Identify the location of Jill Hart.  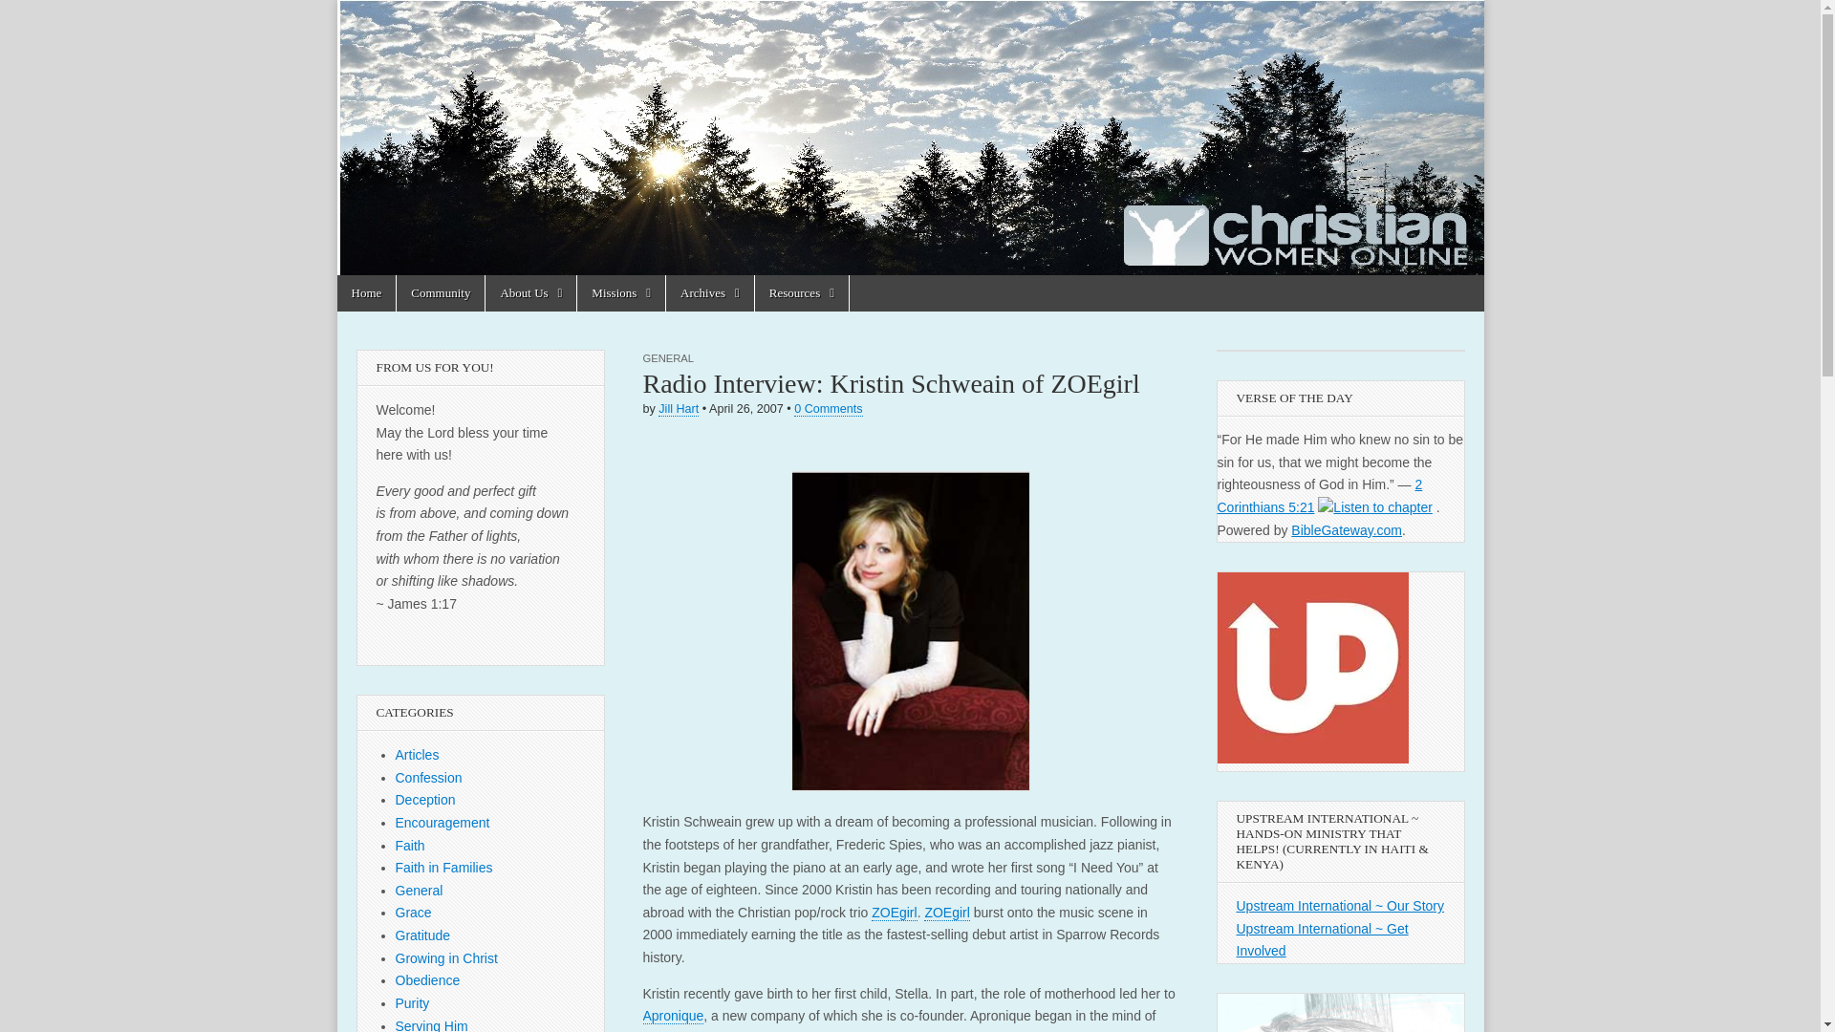
(679, 409).